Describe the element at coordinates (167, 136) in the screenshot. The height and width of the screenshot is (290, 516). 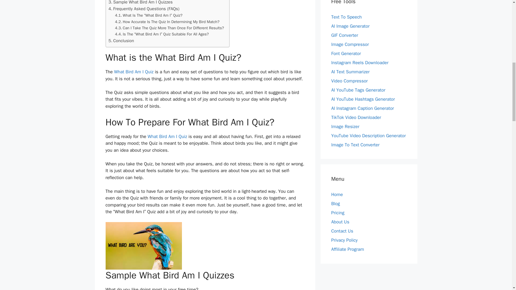
I see `What Bird Am I Quiz` at that location.